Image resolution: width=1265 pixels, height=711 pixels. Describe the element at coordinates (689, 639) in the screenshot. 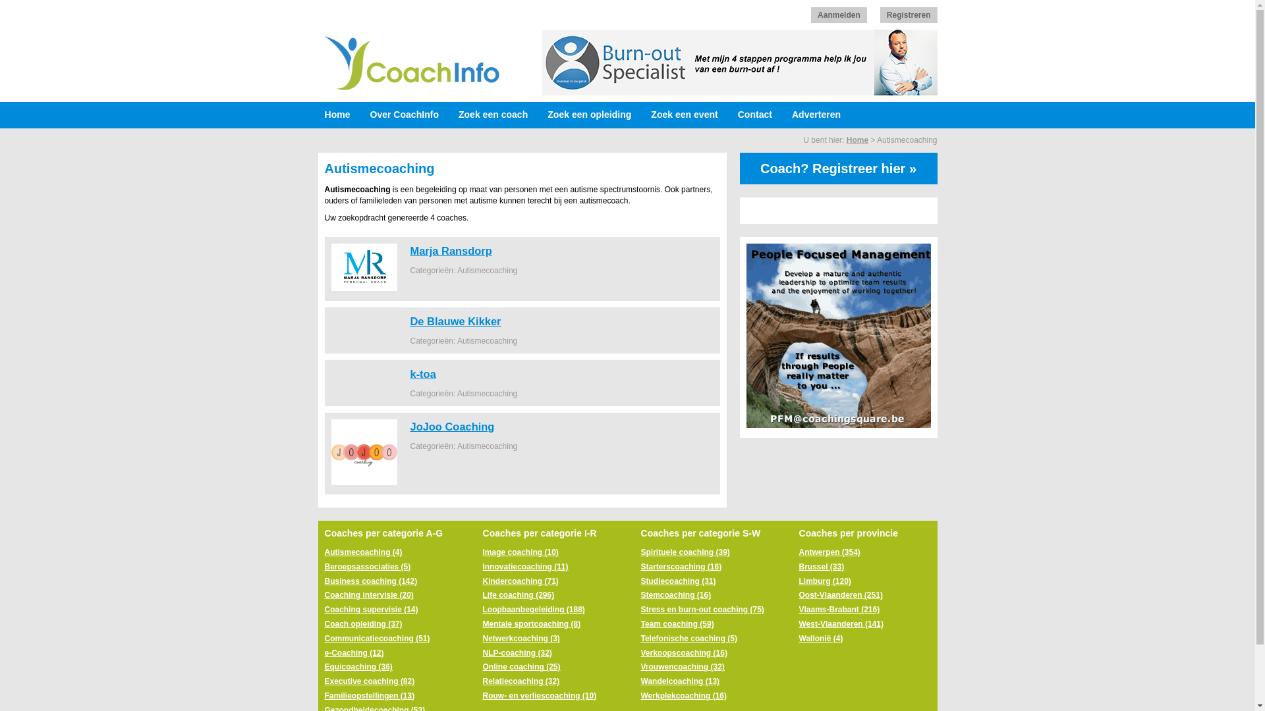

I see `Telefonische coaching (5)` at that location.